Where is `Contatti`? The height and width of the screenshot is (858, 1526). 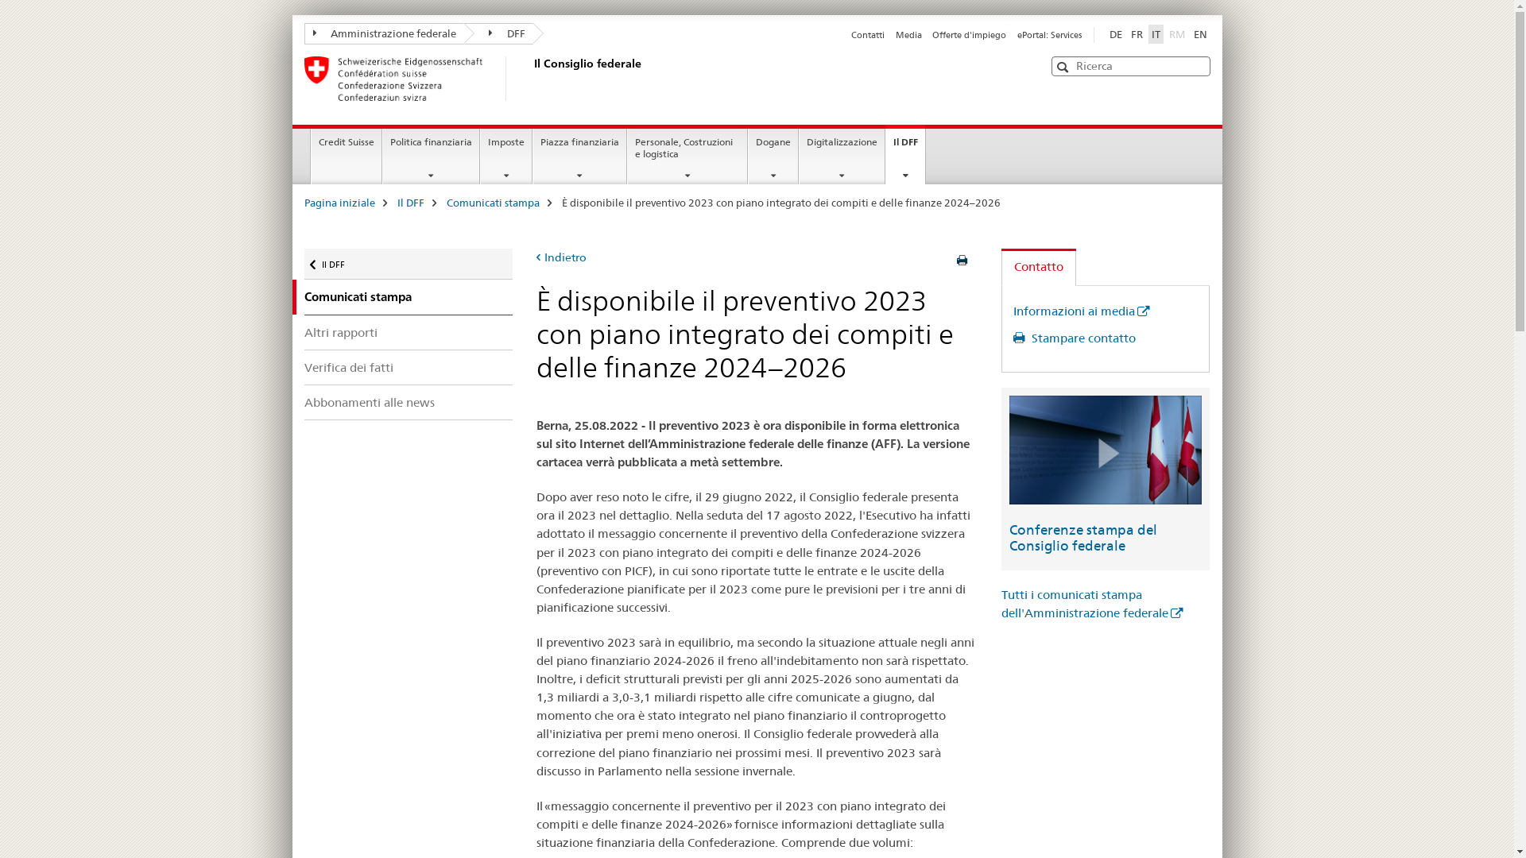
Contatti is located at coordinates (868, 35).